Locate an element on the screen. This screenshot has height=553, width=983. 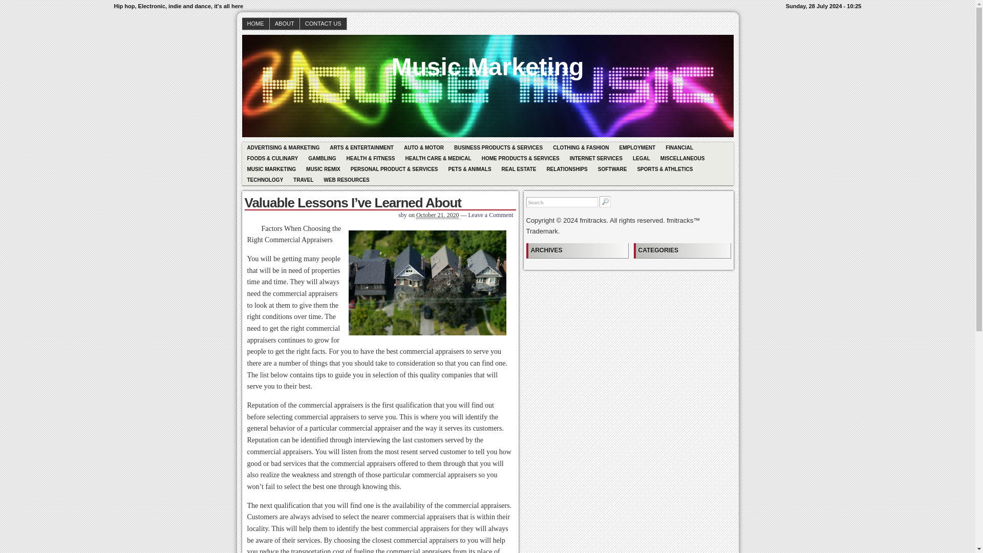
SOFTWARE is located at coordinates (612, 169).